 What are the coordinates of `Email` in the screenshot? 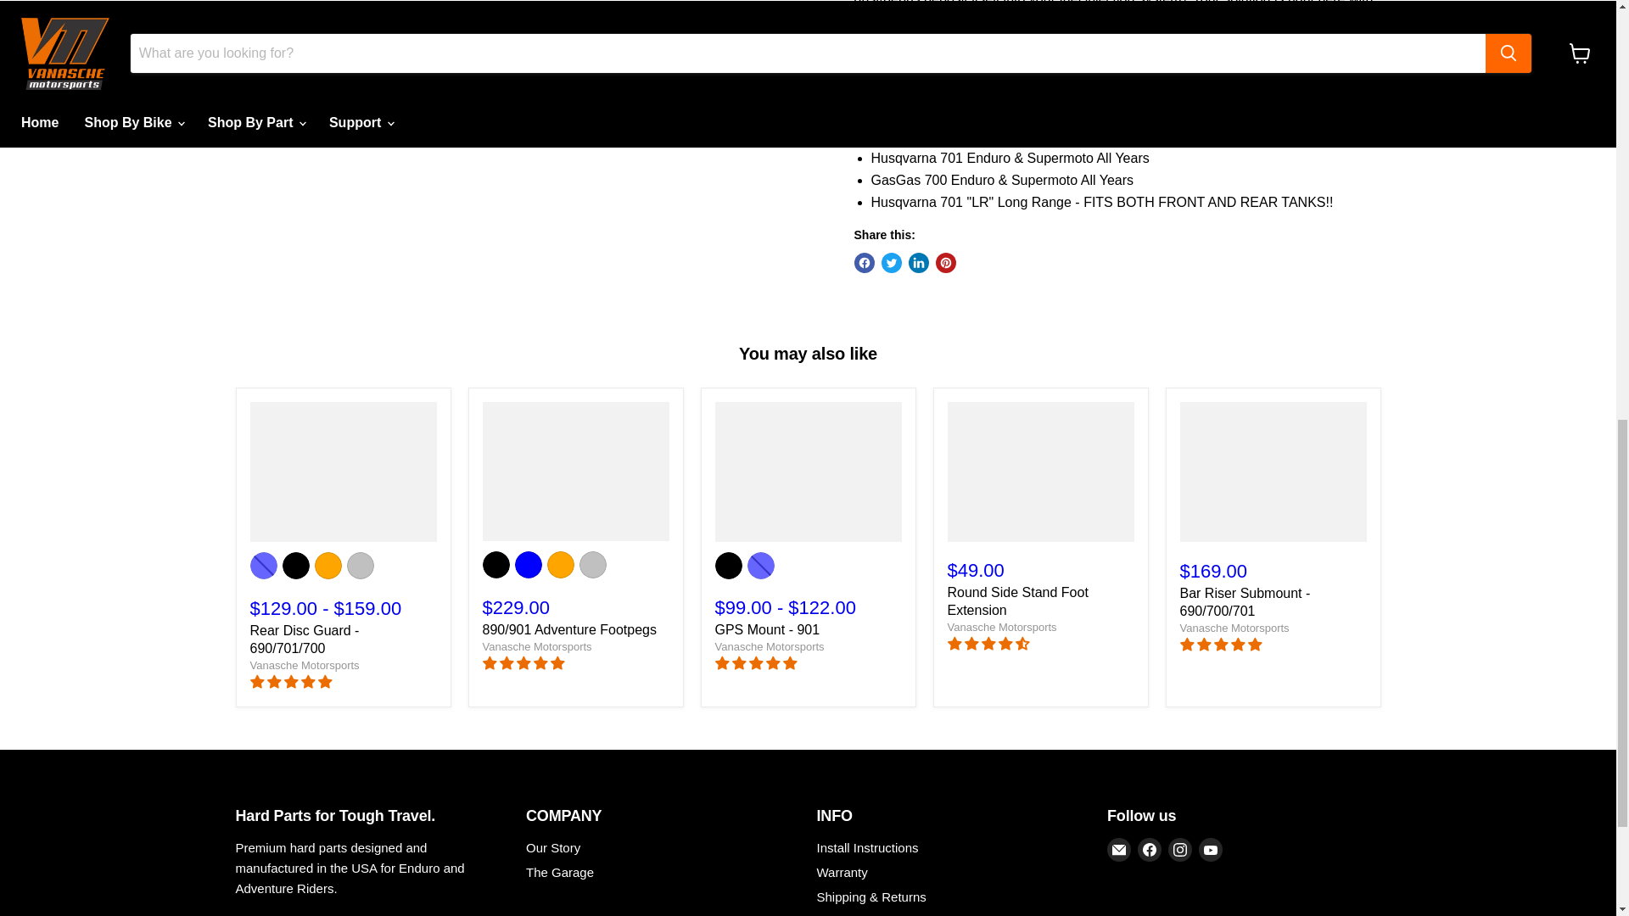 It's located at (1118, 850).